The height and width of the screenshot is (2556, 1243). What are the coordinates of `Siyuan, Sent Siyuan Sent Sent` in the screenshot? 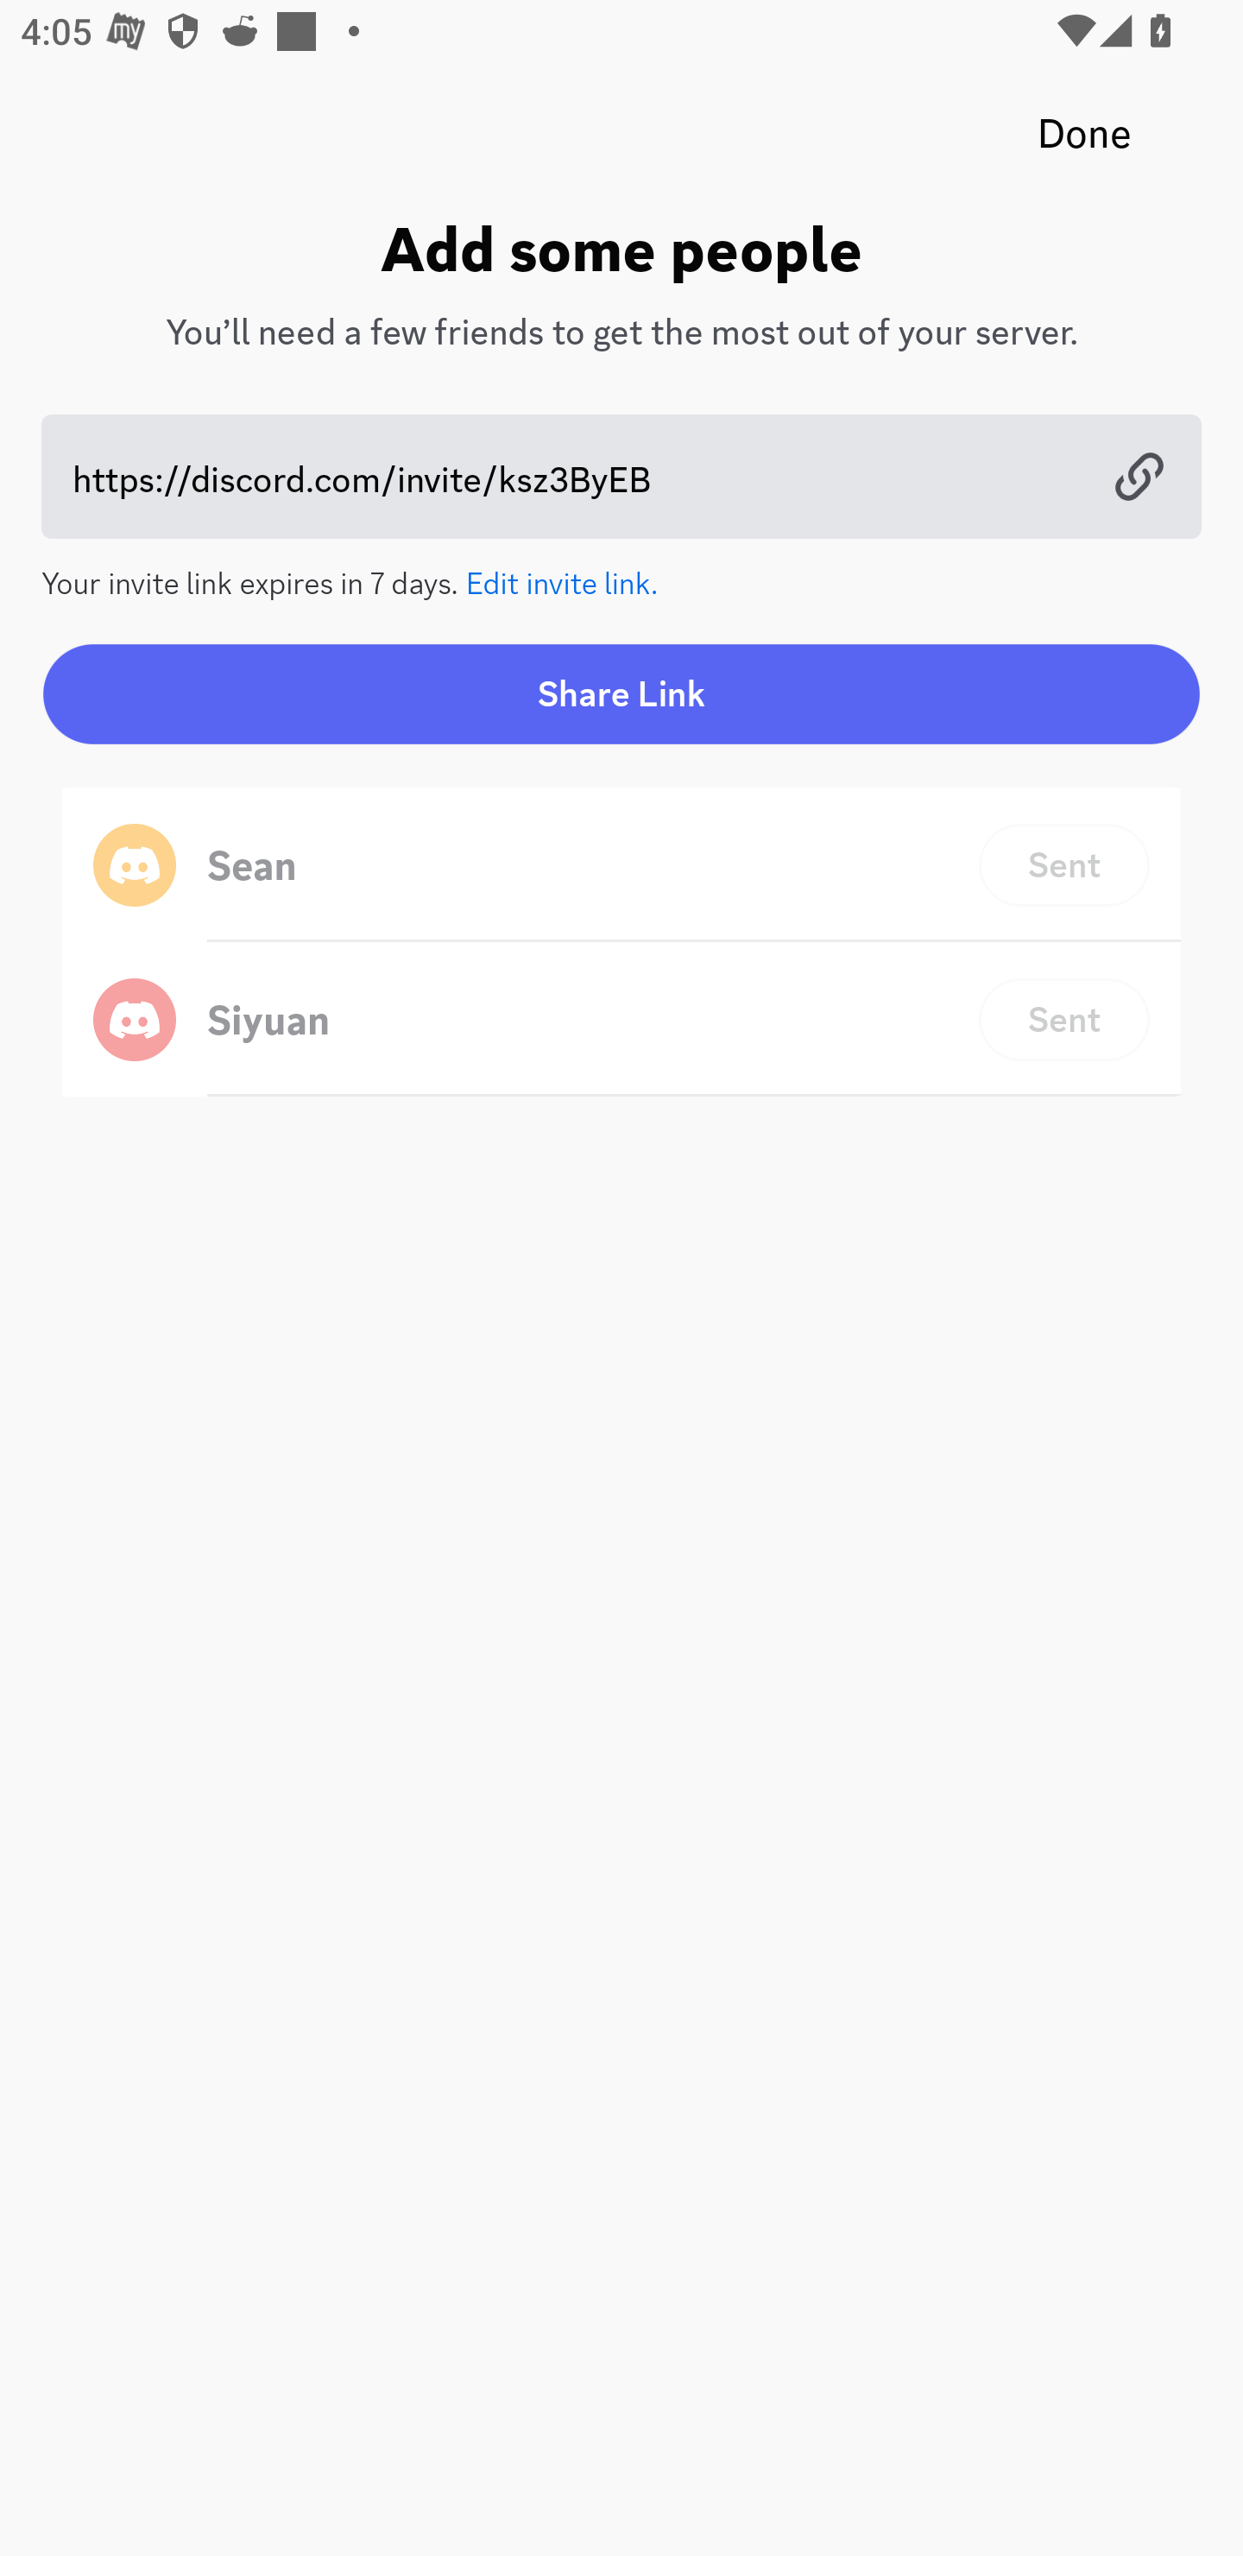 It's located at (621, 1019).